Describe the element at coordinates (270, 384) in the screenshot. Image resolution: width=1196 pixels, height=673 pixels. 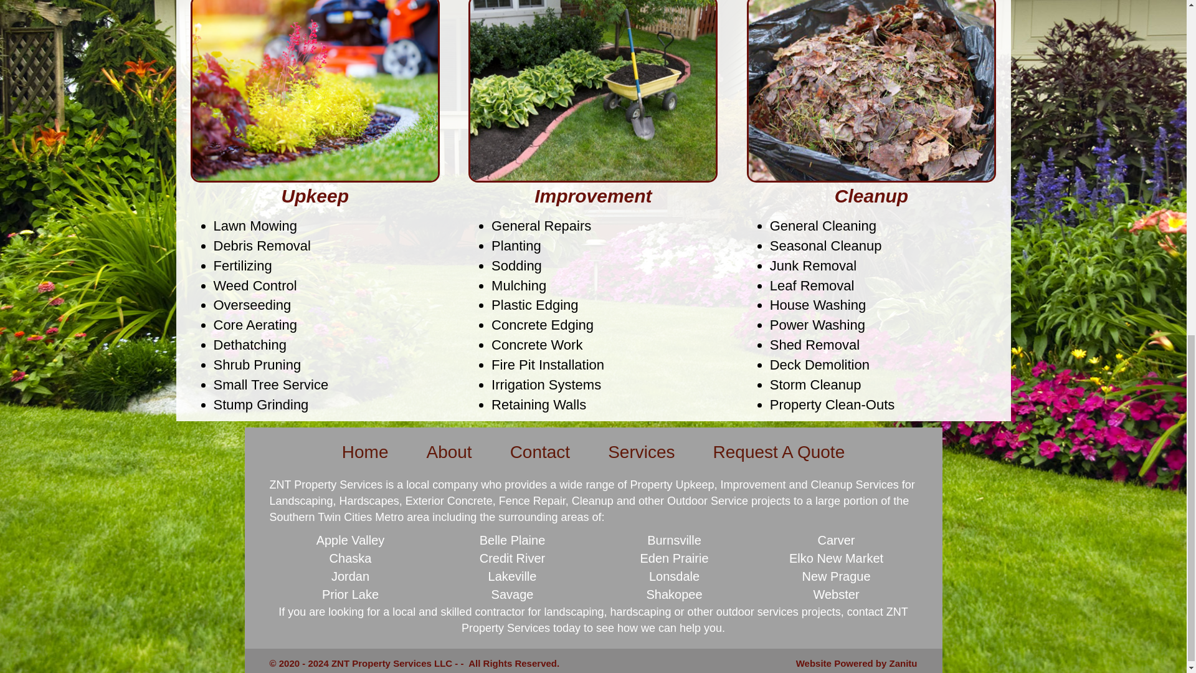
I see `Small Tree Service` at that location.